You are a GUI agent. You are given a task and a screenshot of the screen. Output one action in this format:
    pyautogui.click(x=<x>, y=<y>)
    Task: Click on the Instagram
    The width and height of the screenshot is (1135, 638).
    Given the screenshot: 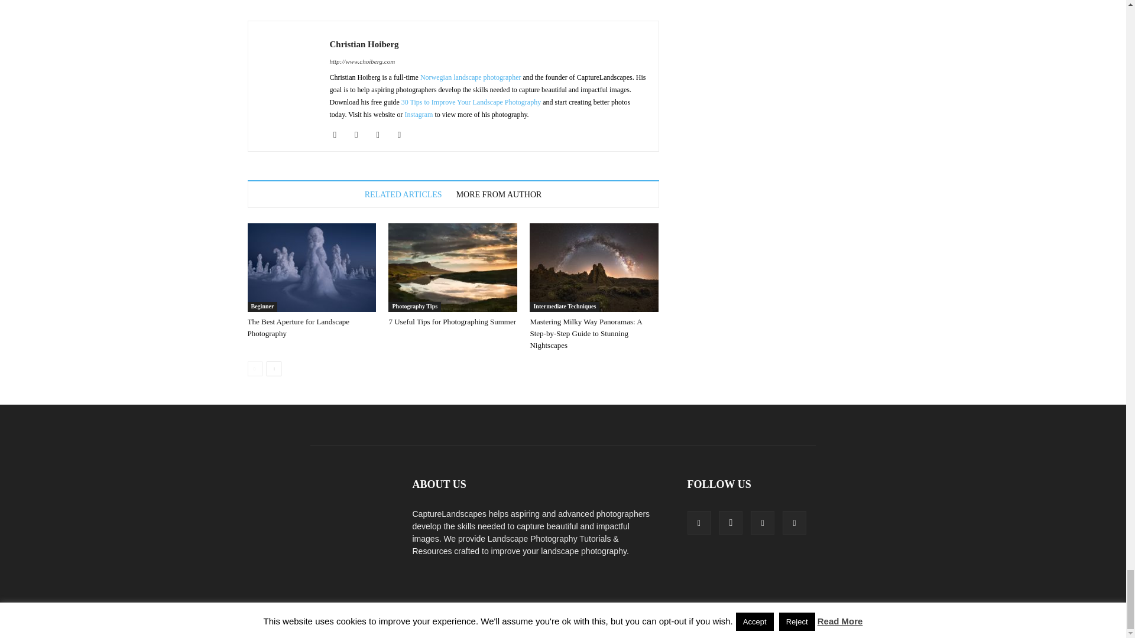 What is the action you would take?
    pyautogui.click(x=361, y=135)
    